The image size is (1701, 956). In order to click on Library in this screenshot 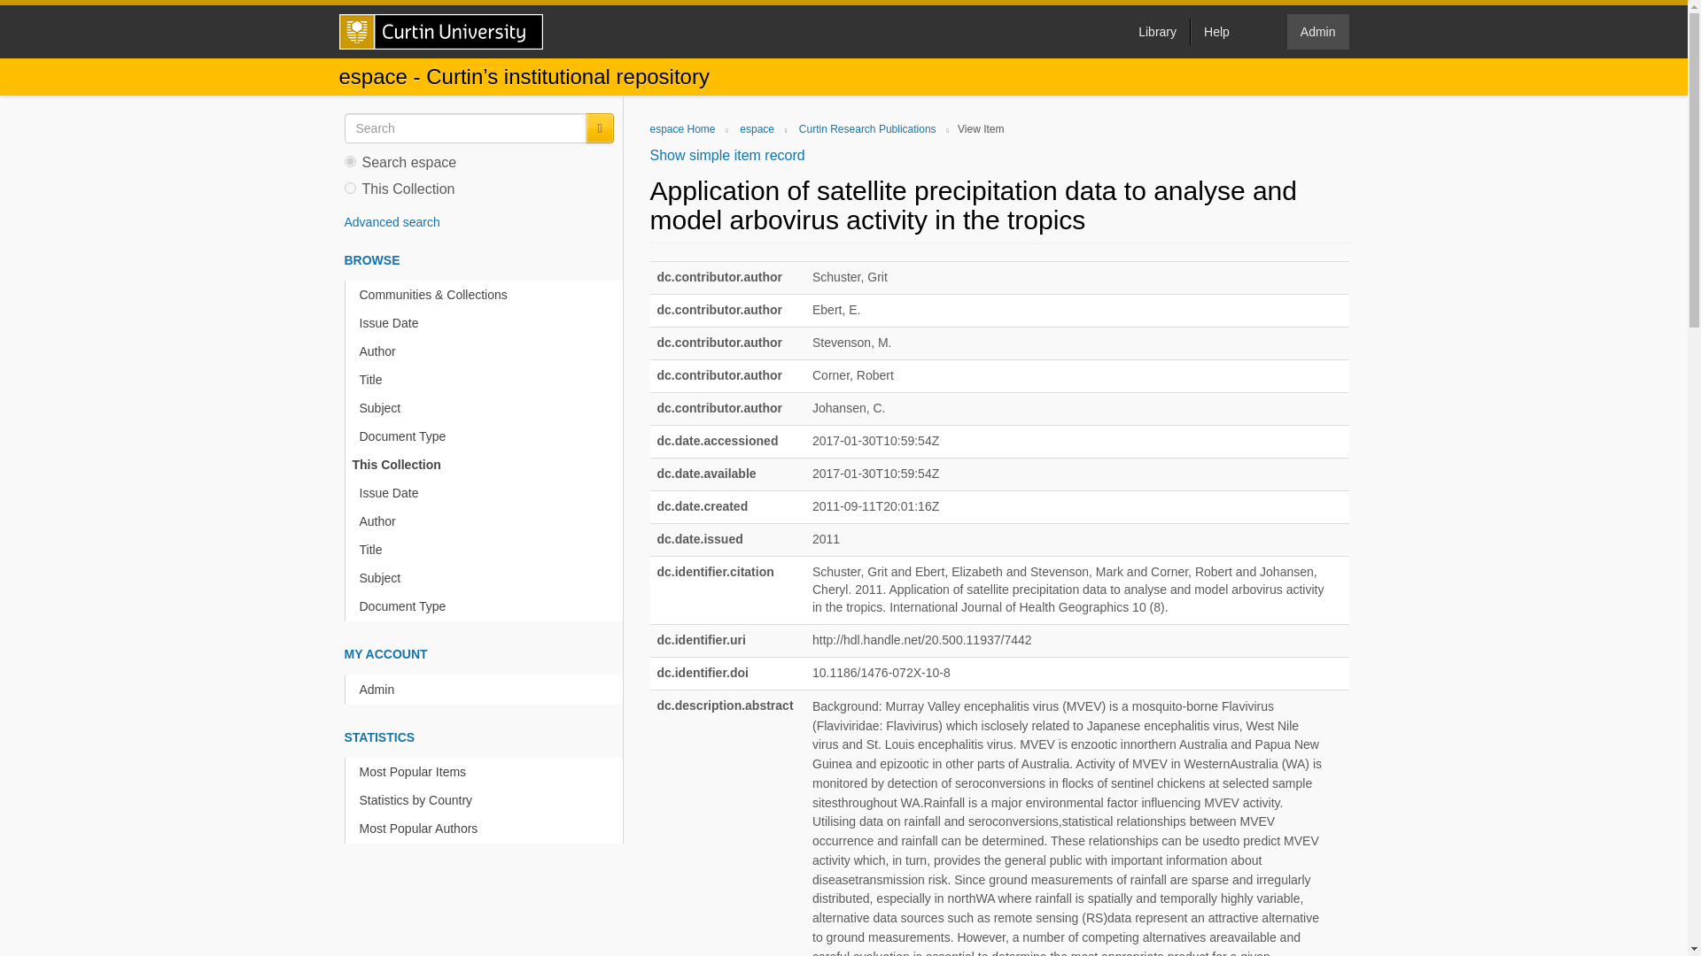, I will do `click(1157, 31)`.